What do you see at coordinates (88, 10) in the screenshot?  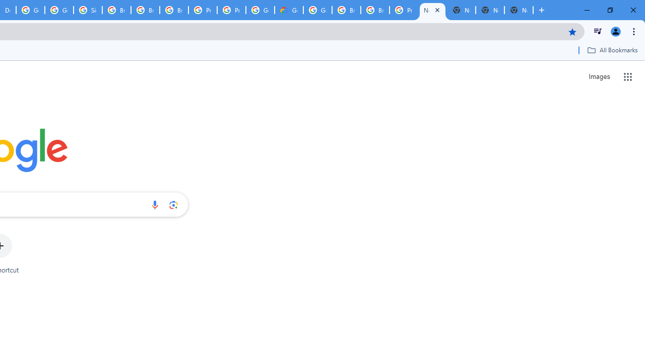 I see `Sign in - Google Accounts` at bounding box center [88, 10].